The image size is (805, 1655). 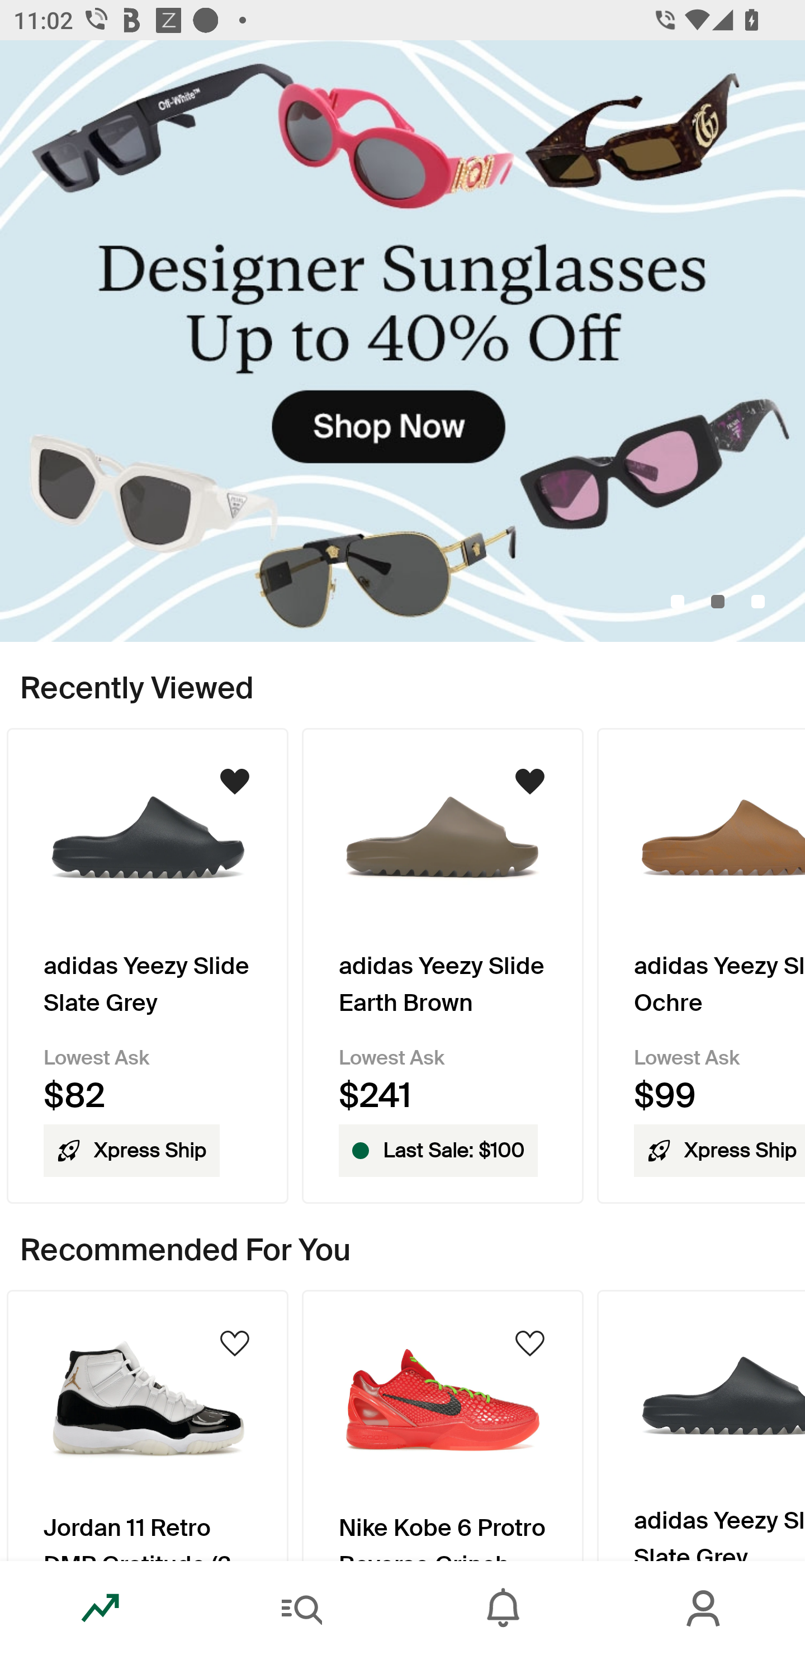 I want to click on Search, so click(x=302, y=1608).